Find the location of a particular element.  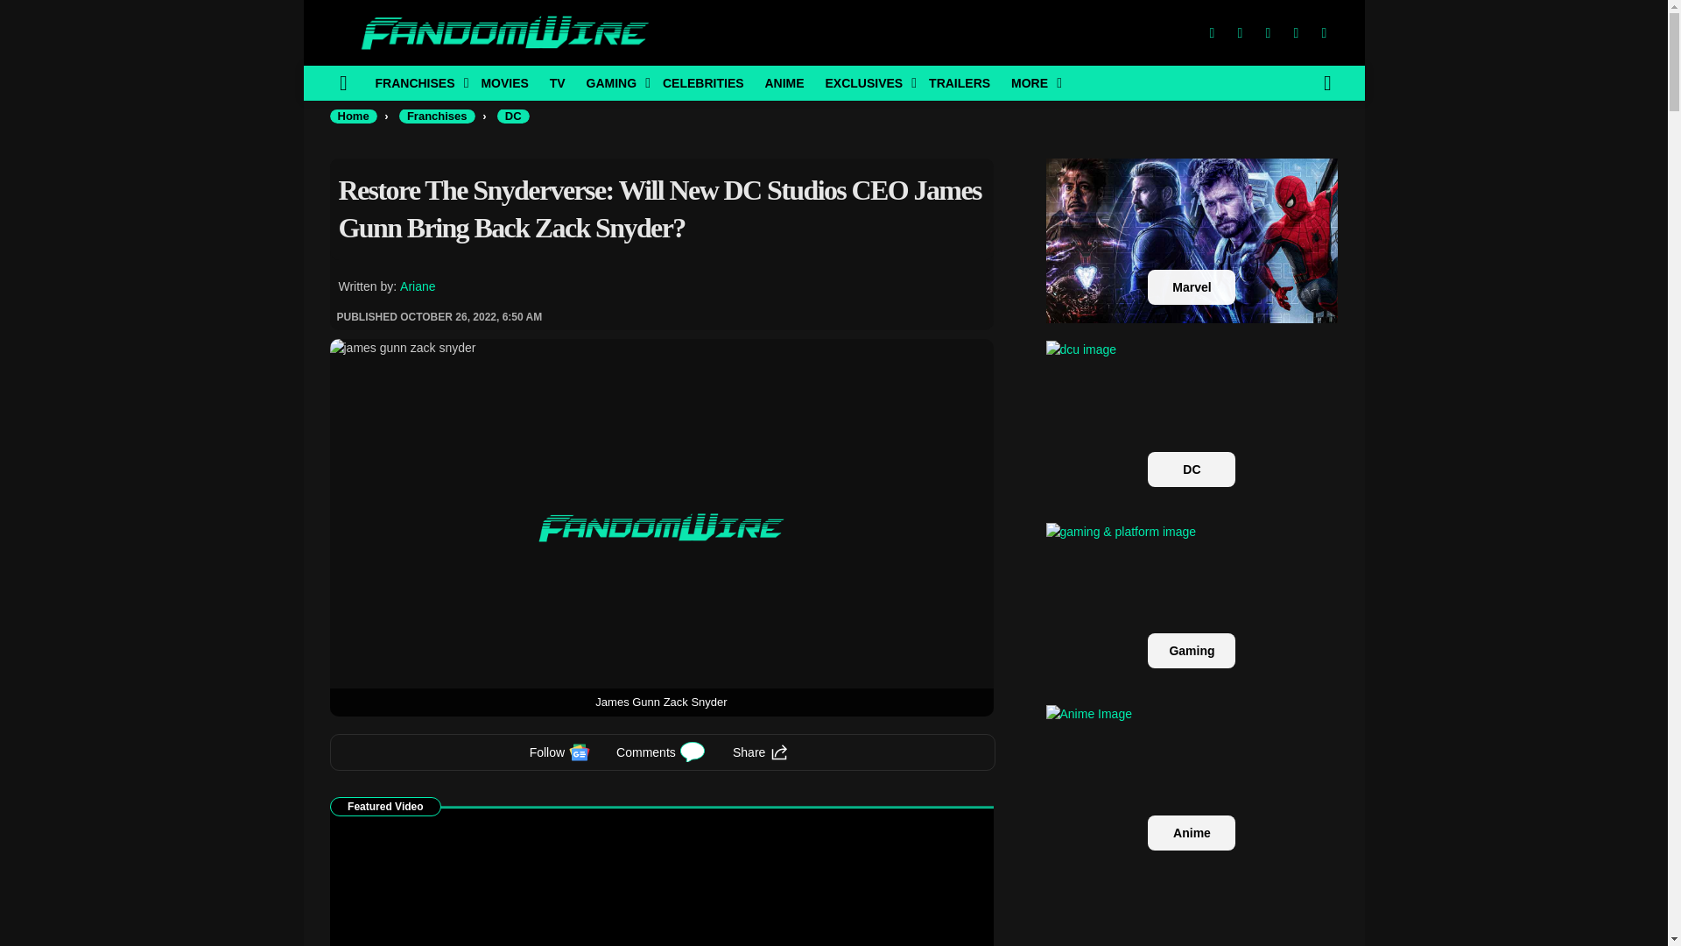

ANIME is located at coordinates (783, 82).